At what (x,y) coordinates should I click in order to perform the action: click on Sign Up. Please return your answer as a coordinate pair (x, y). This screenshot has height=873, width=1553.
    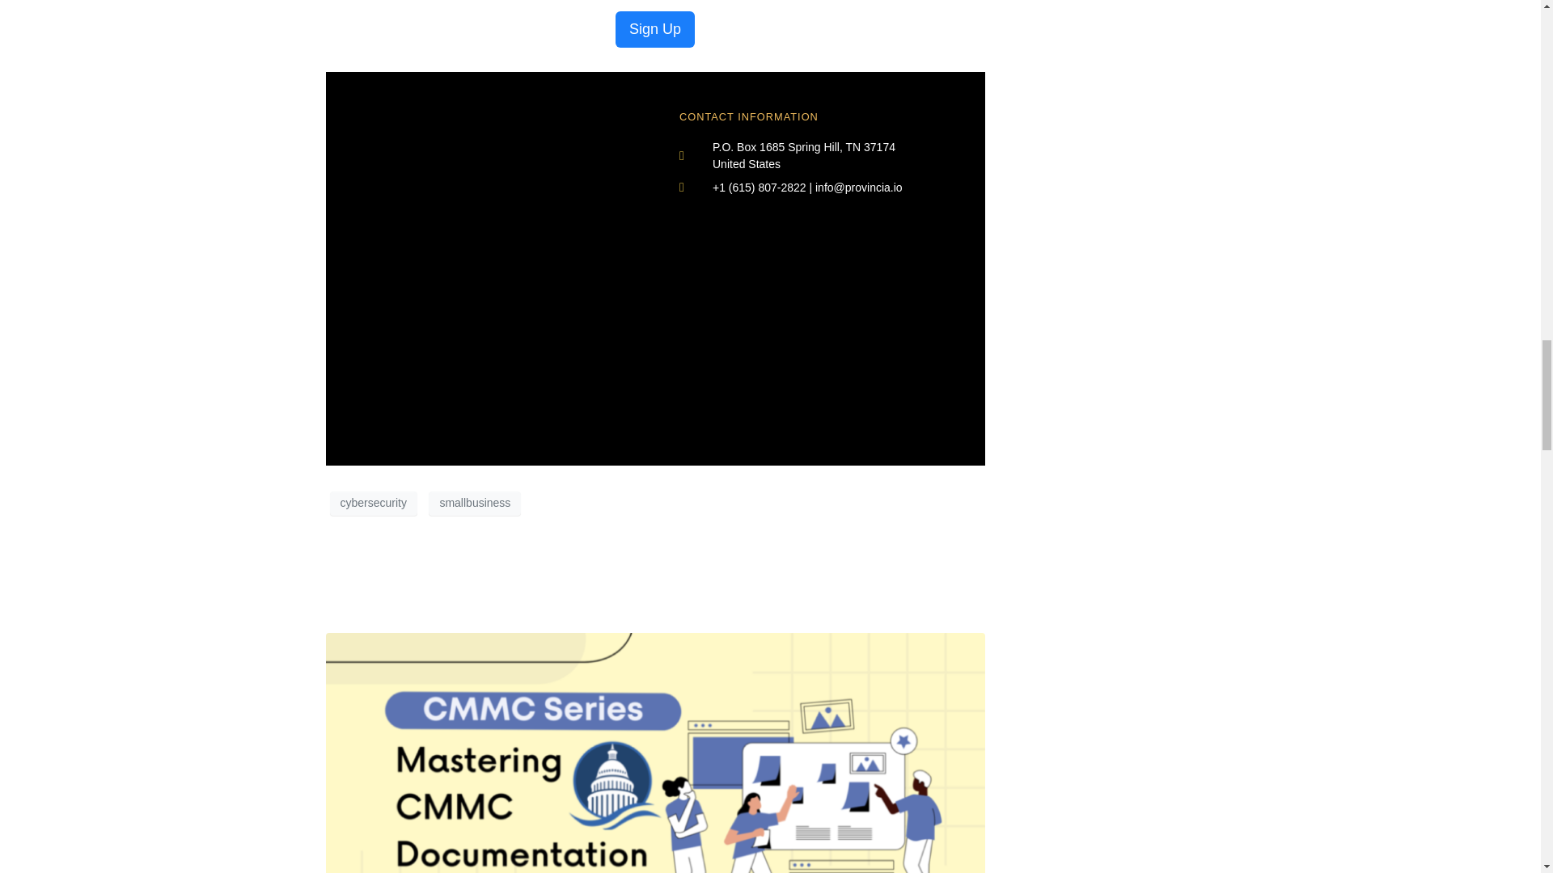
    Looking at the image, I should click on (654, 29).